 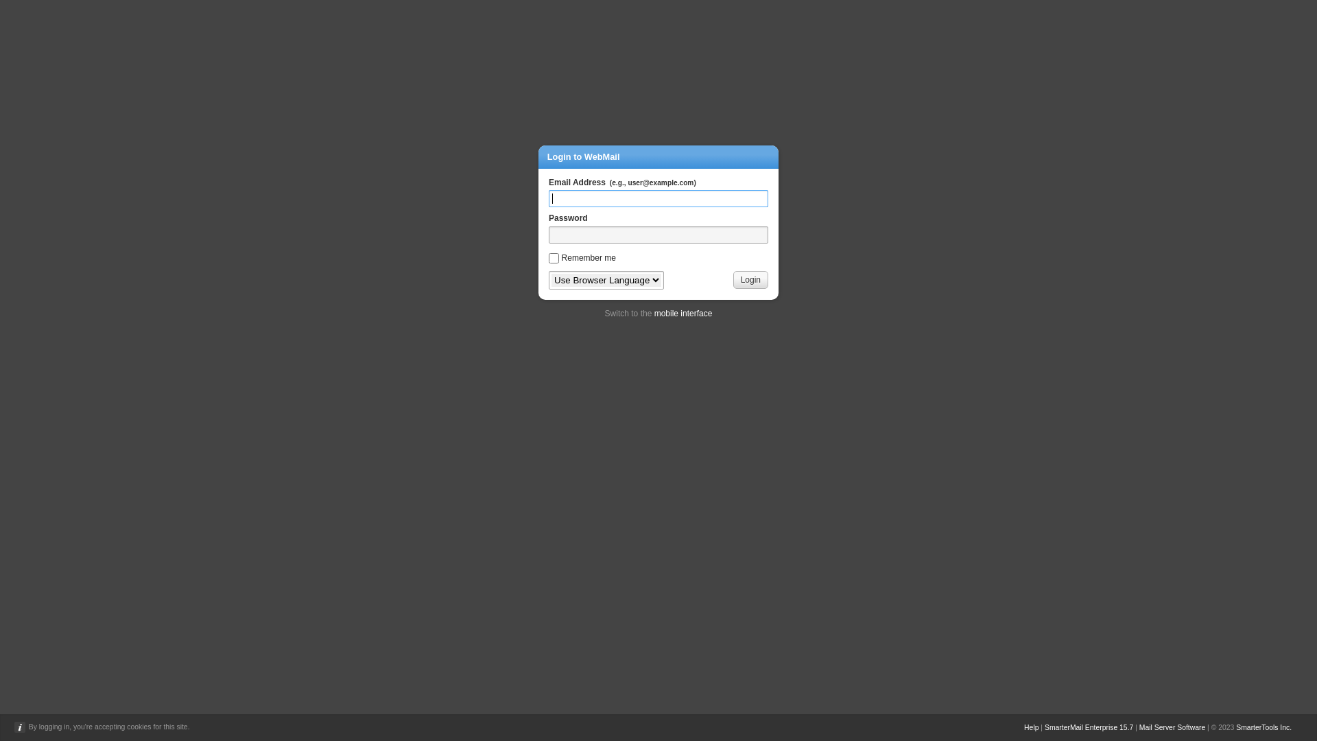 What do you see at coordinates (1032, 727) in the screenshot?
I see `Help` at bounding box center [1032, 727].